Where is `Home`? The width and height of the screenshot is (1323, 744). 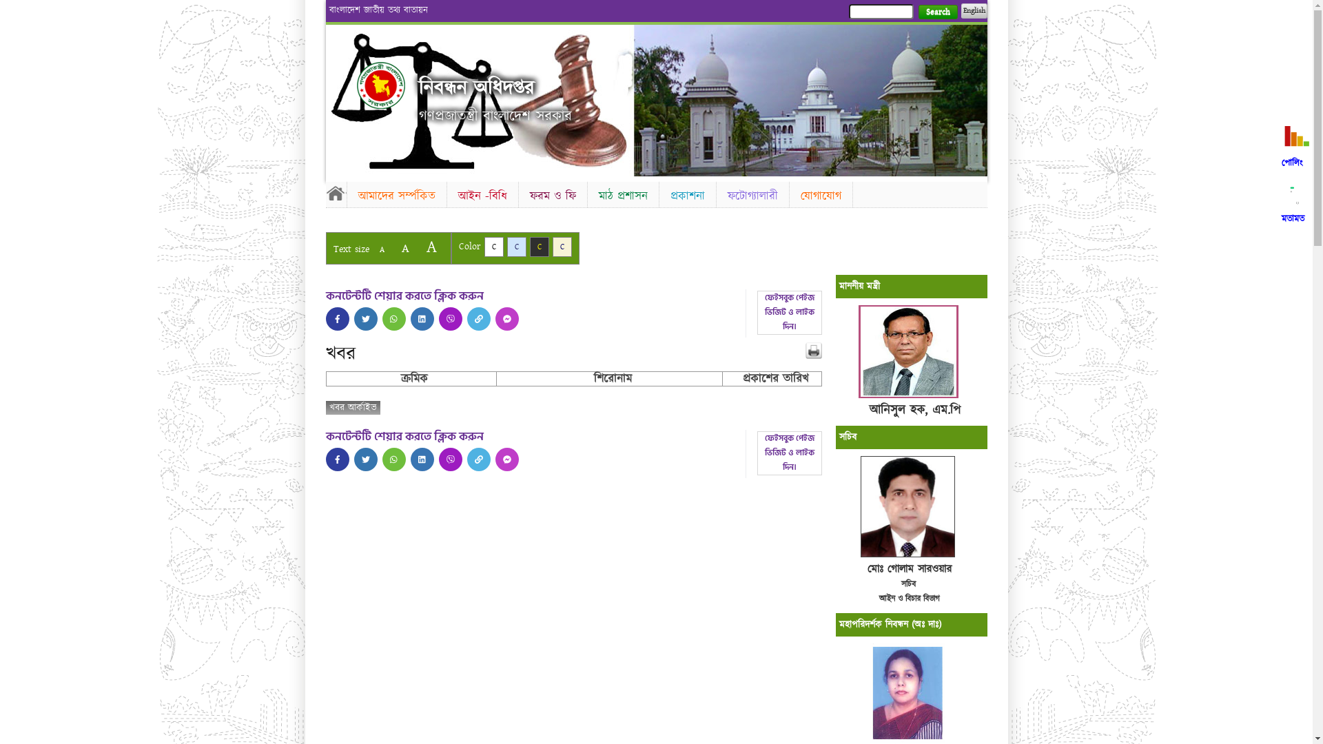
Home is located at coordinates (381, 85).